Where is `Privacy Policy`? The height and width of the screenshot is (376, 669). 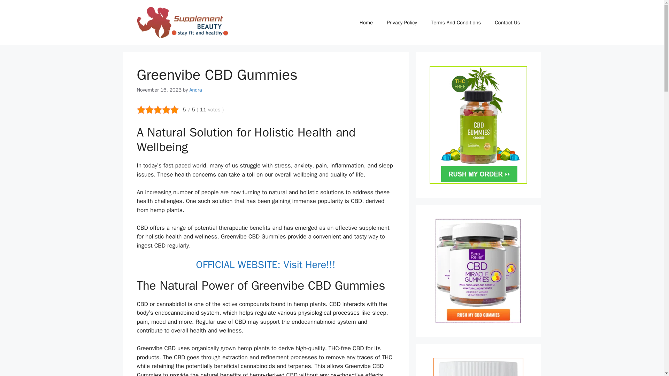 Privacy Policy is located at coordinates (402, 22).